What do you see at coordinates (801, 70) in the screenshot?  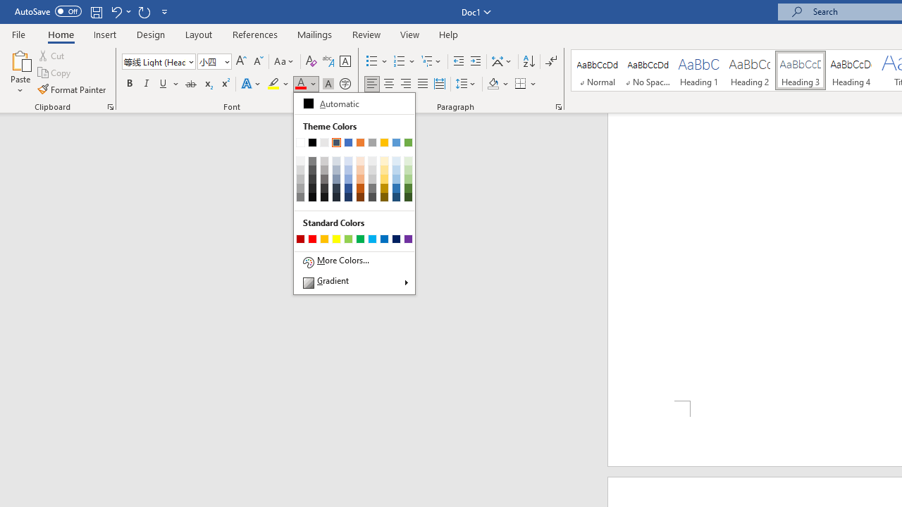 I see `Heading 3` at bounding box center [801, 70].